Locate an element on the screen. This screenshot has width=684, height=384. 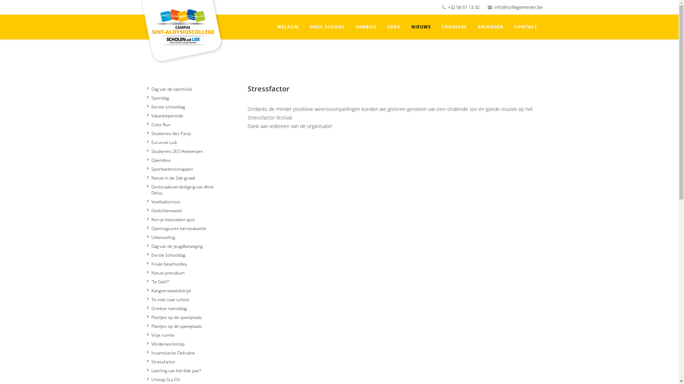
Vlinderworkshop is located at coordinates (165, 344).